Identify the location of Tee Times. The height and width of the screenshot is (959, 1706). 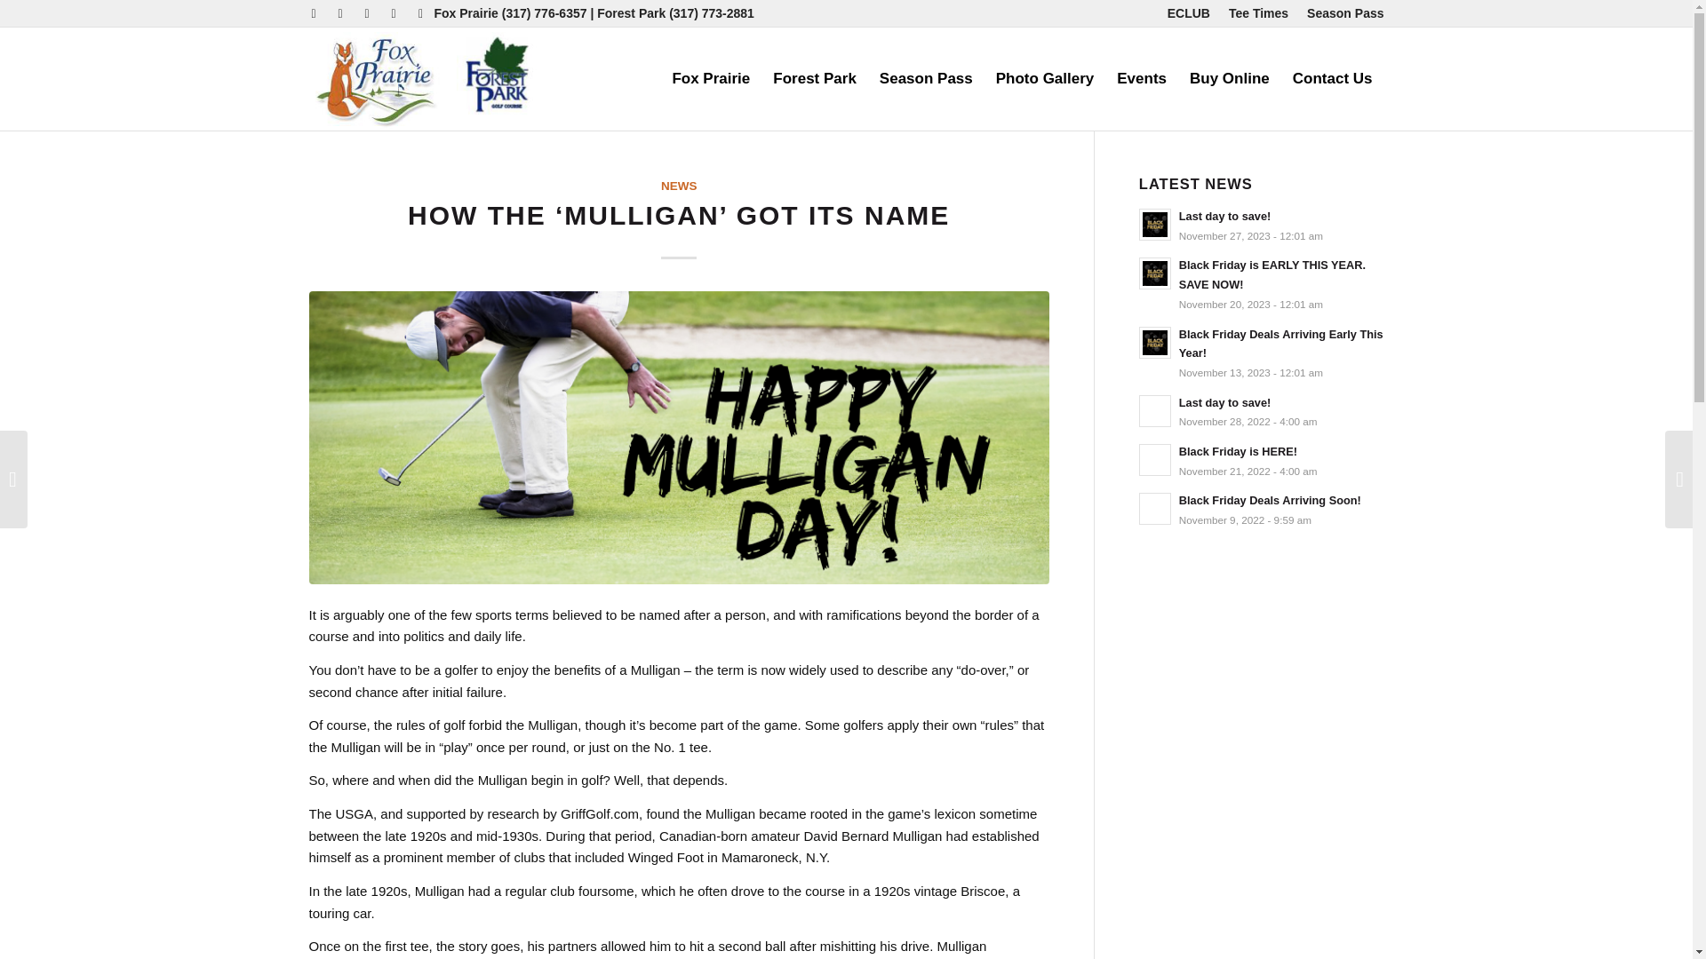
(1258, 13).